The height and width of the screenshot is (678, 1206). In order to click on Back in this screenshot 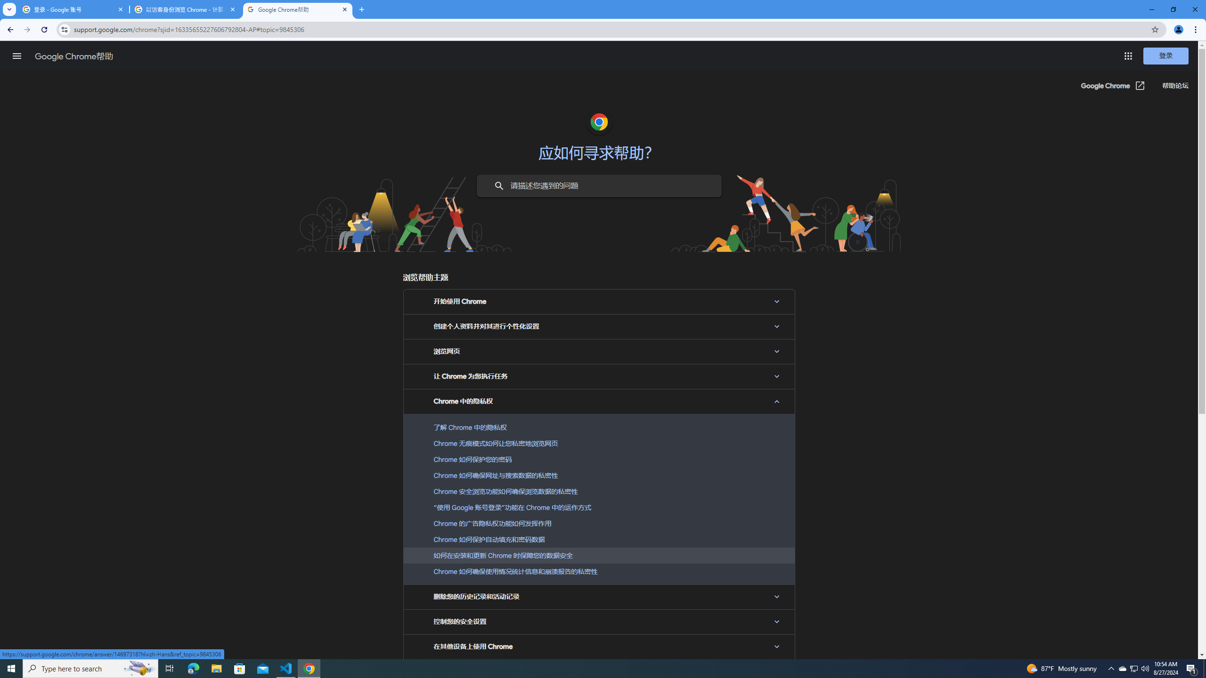, I will do `click(9, 30)`.